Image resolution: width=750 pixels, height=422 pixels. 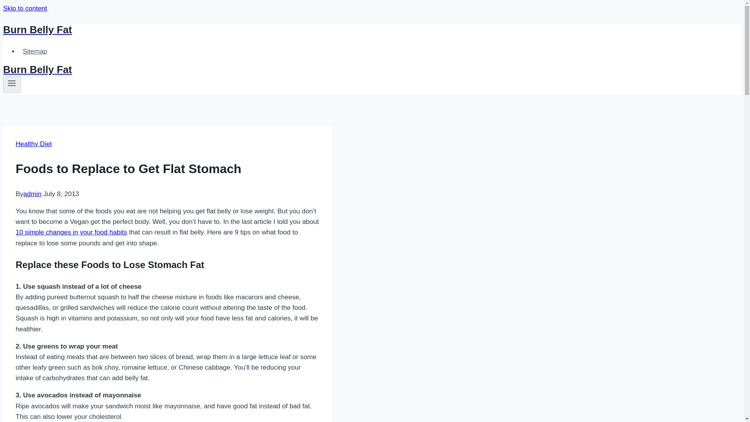 I want to click on Toggle Menu, so click(x=12, y=84).